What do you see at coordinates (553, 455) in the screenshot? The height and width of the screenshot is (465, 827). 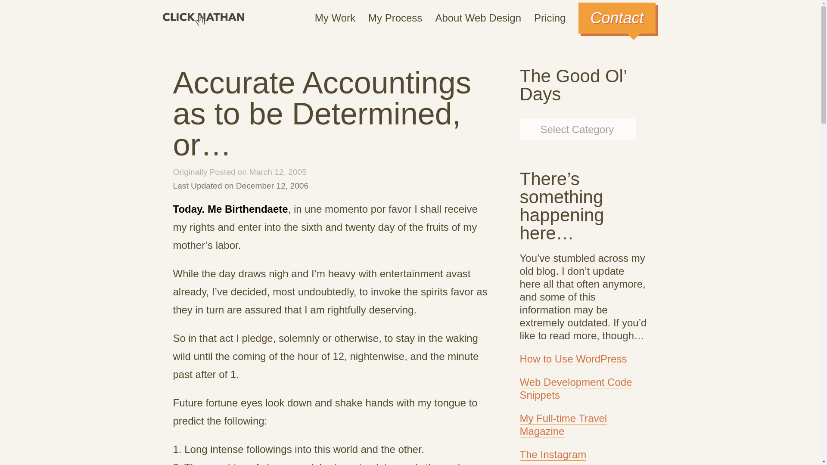 I see `The Instagram` at bounding box center [553, 455].